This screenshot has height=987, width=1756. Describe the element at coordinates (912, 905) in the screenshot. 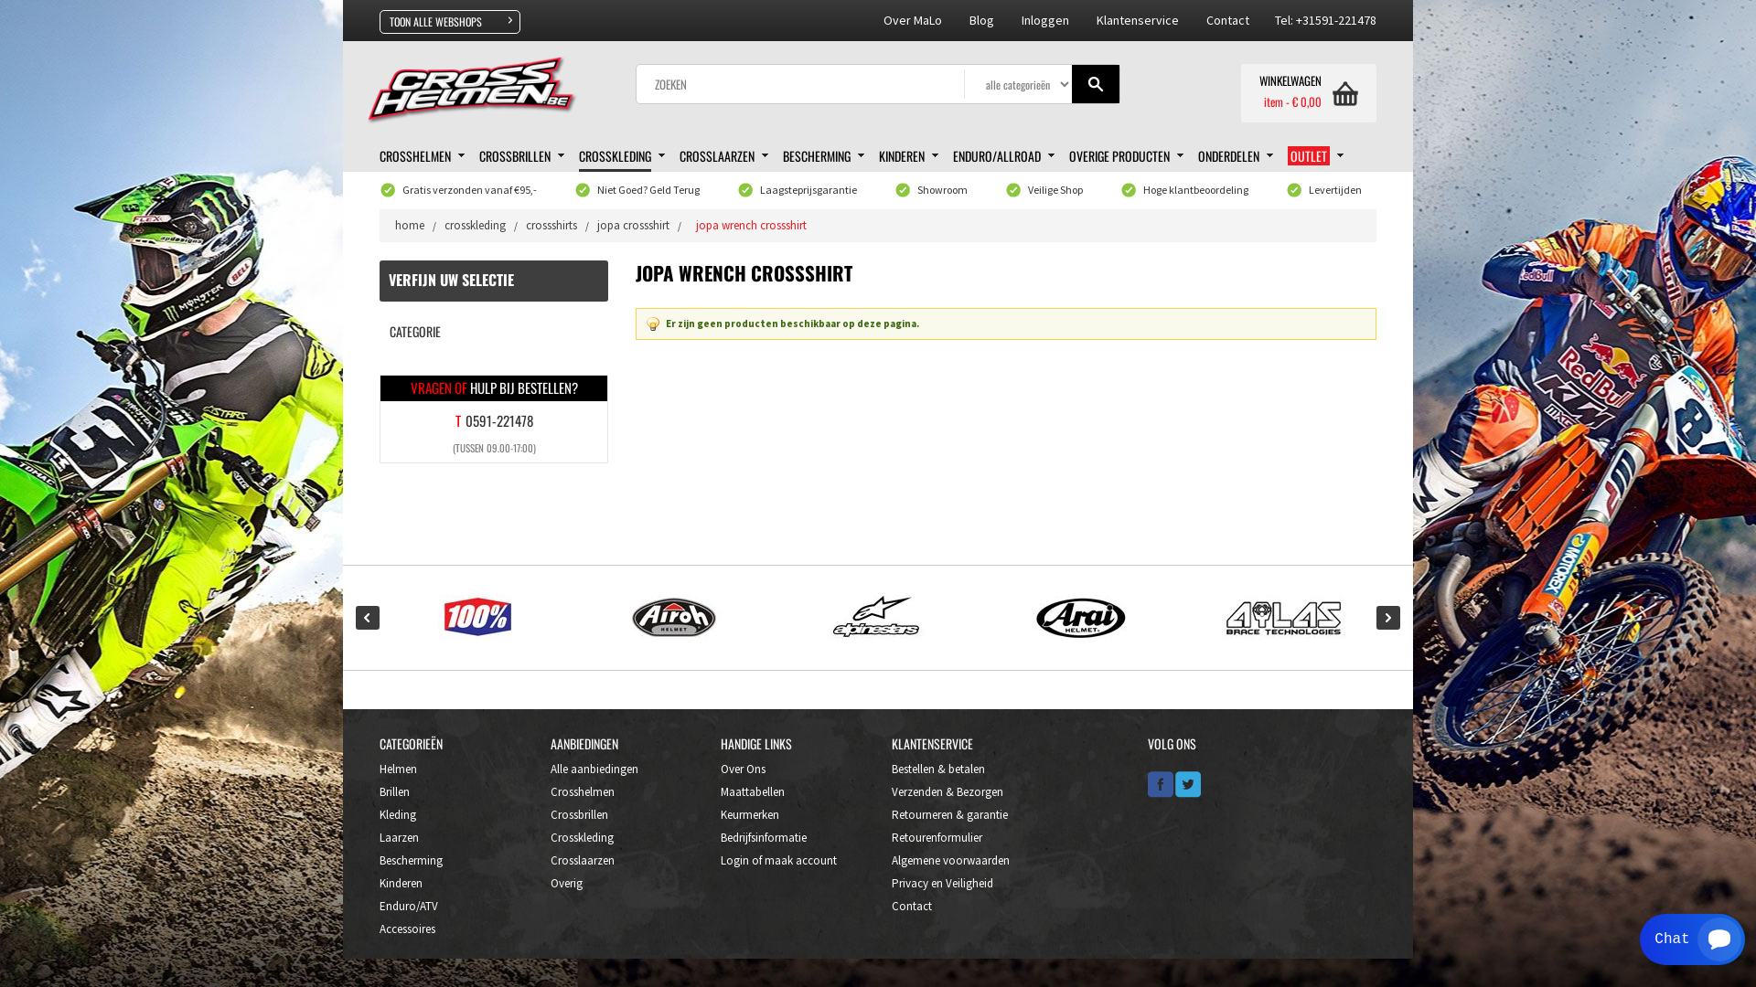

I see `Contact` at that location.